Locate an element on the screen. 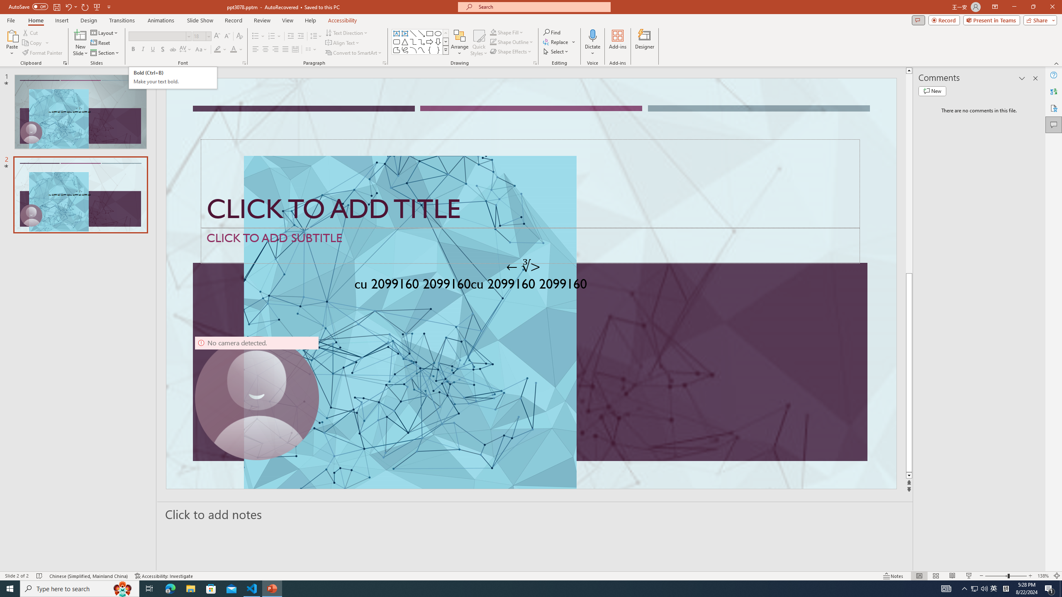 The height and width of the screenshot is (597, 1062). Ribbon Display Options is located at coordinates (995, 7).